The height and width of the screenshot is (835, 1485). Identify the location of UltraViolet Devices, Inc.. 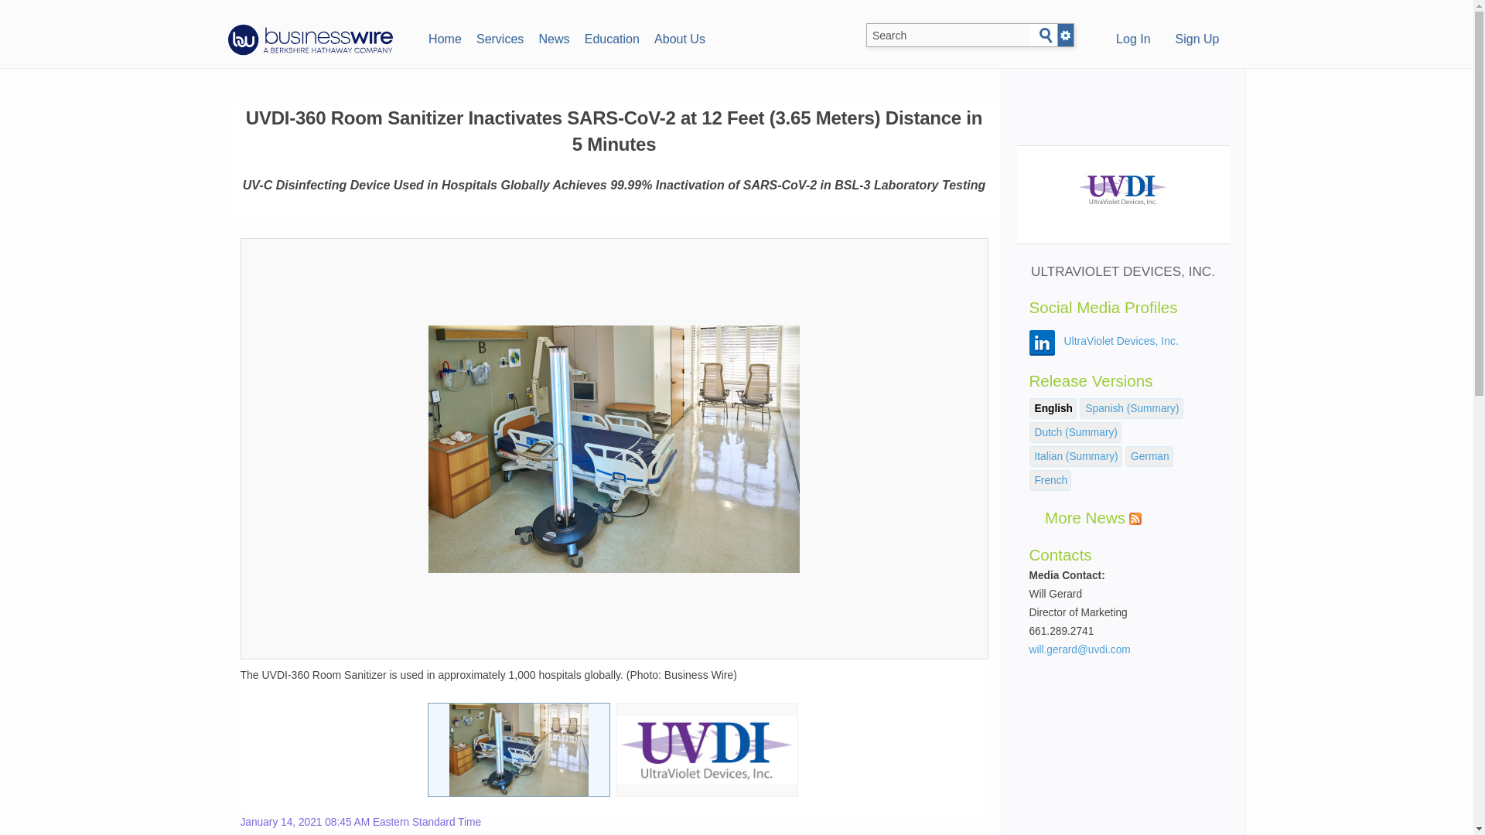
(1121, 341).